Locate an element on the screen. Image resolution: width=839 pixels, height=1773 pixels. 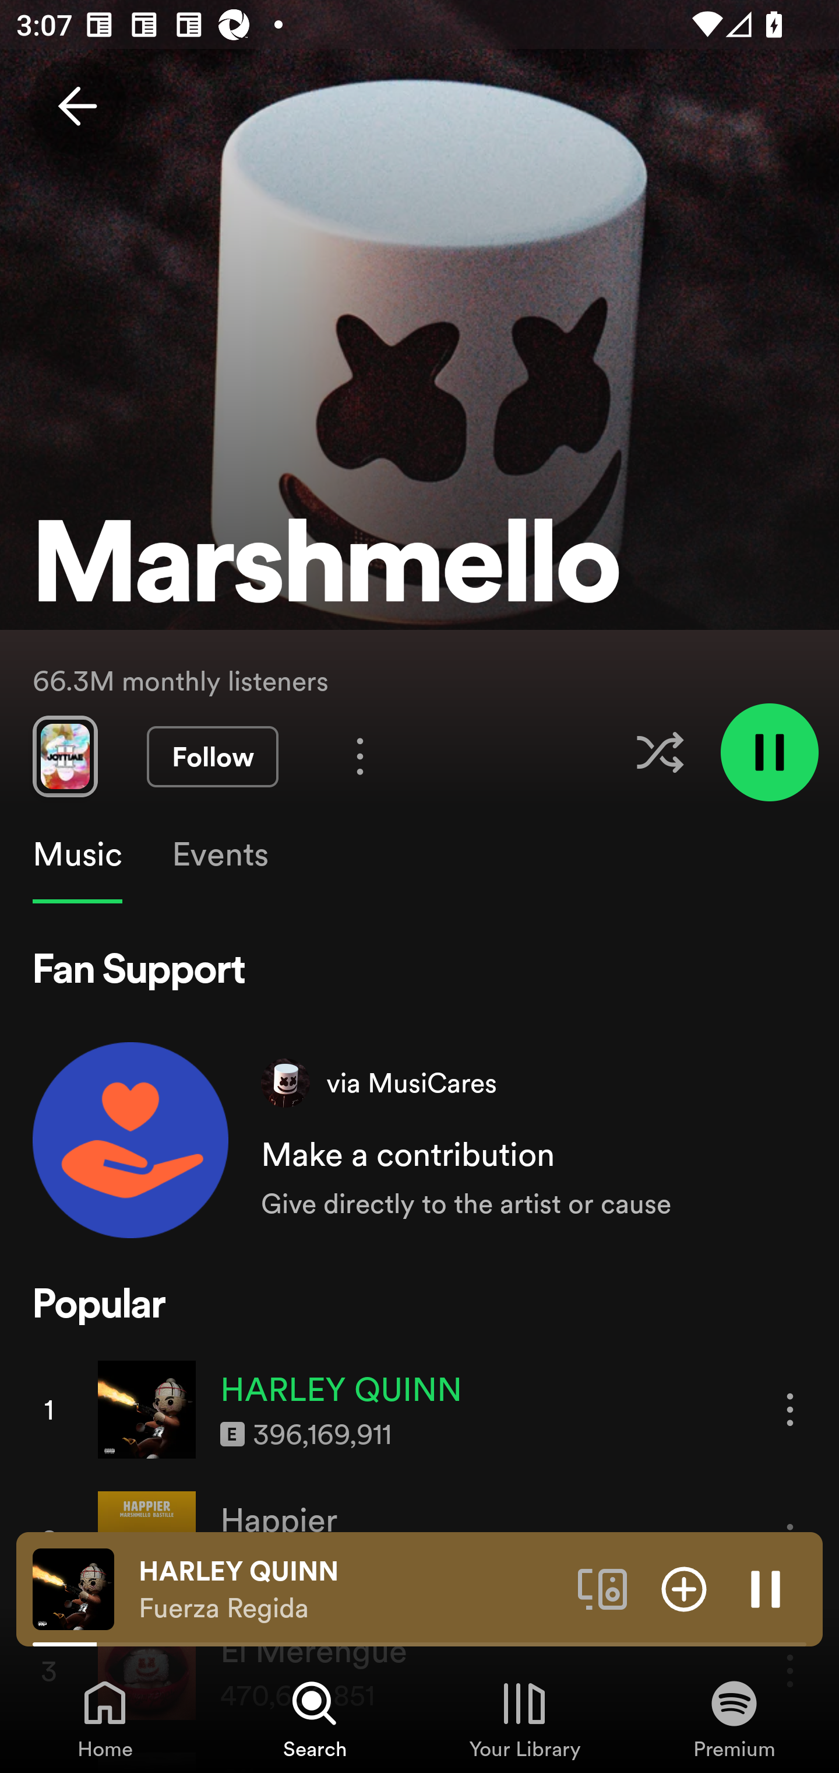
HARLEY QUINN Fuerza Regida is located at coordinates (350, 1589).